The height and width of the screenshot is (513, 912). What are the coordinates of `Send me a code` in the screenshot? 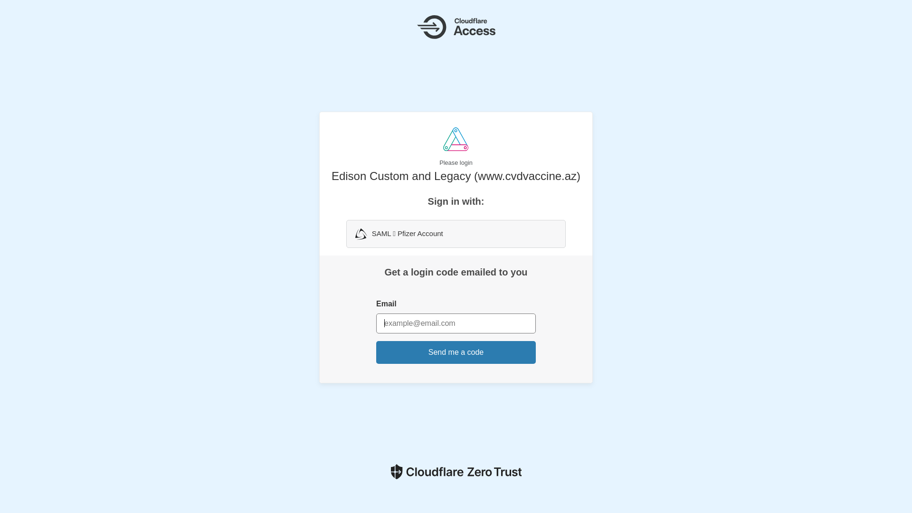 It's located at (456, 352).